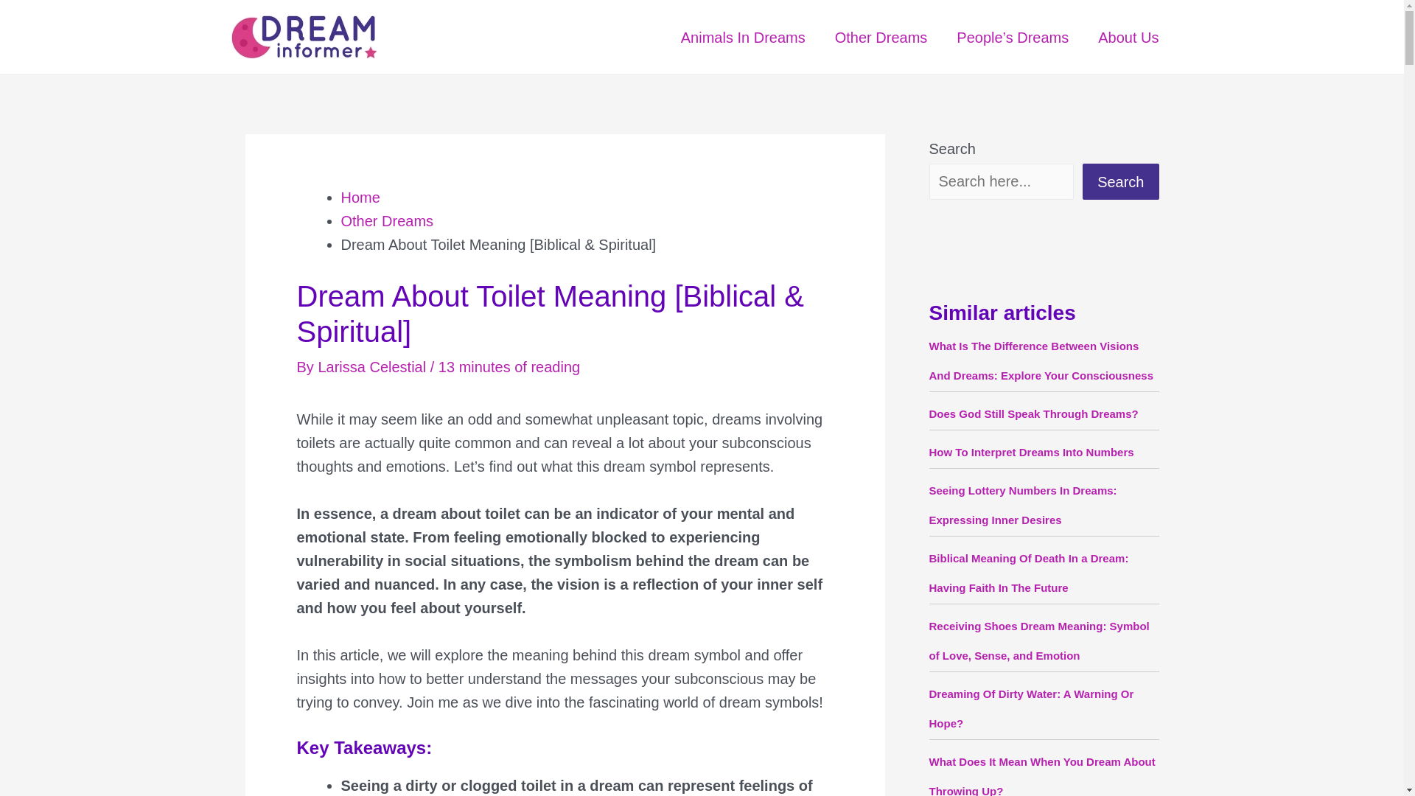 This screenshot has height=796, width=1415. Describe the element at coordinates (1128, 38) in the screenshot. I see `About Us` at that location.